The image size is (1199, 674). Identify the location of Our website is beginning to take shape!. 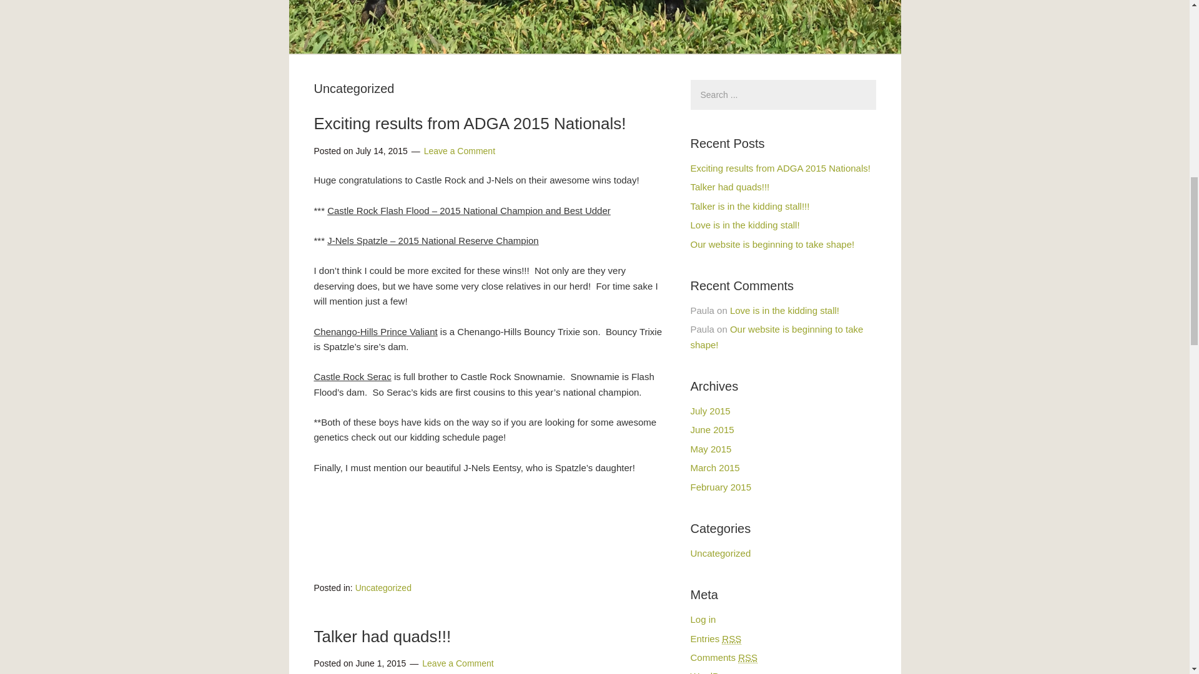
(777, 337).